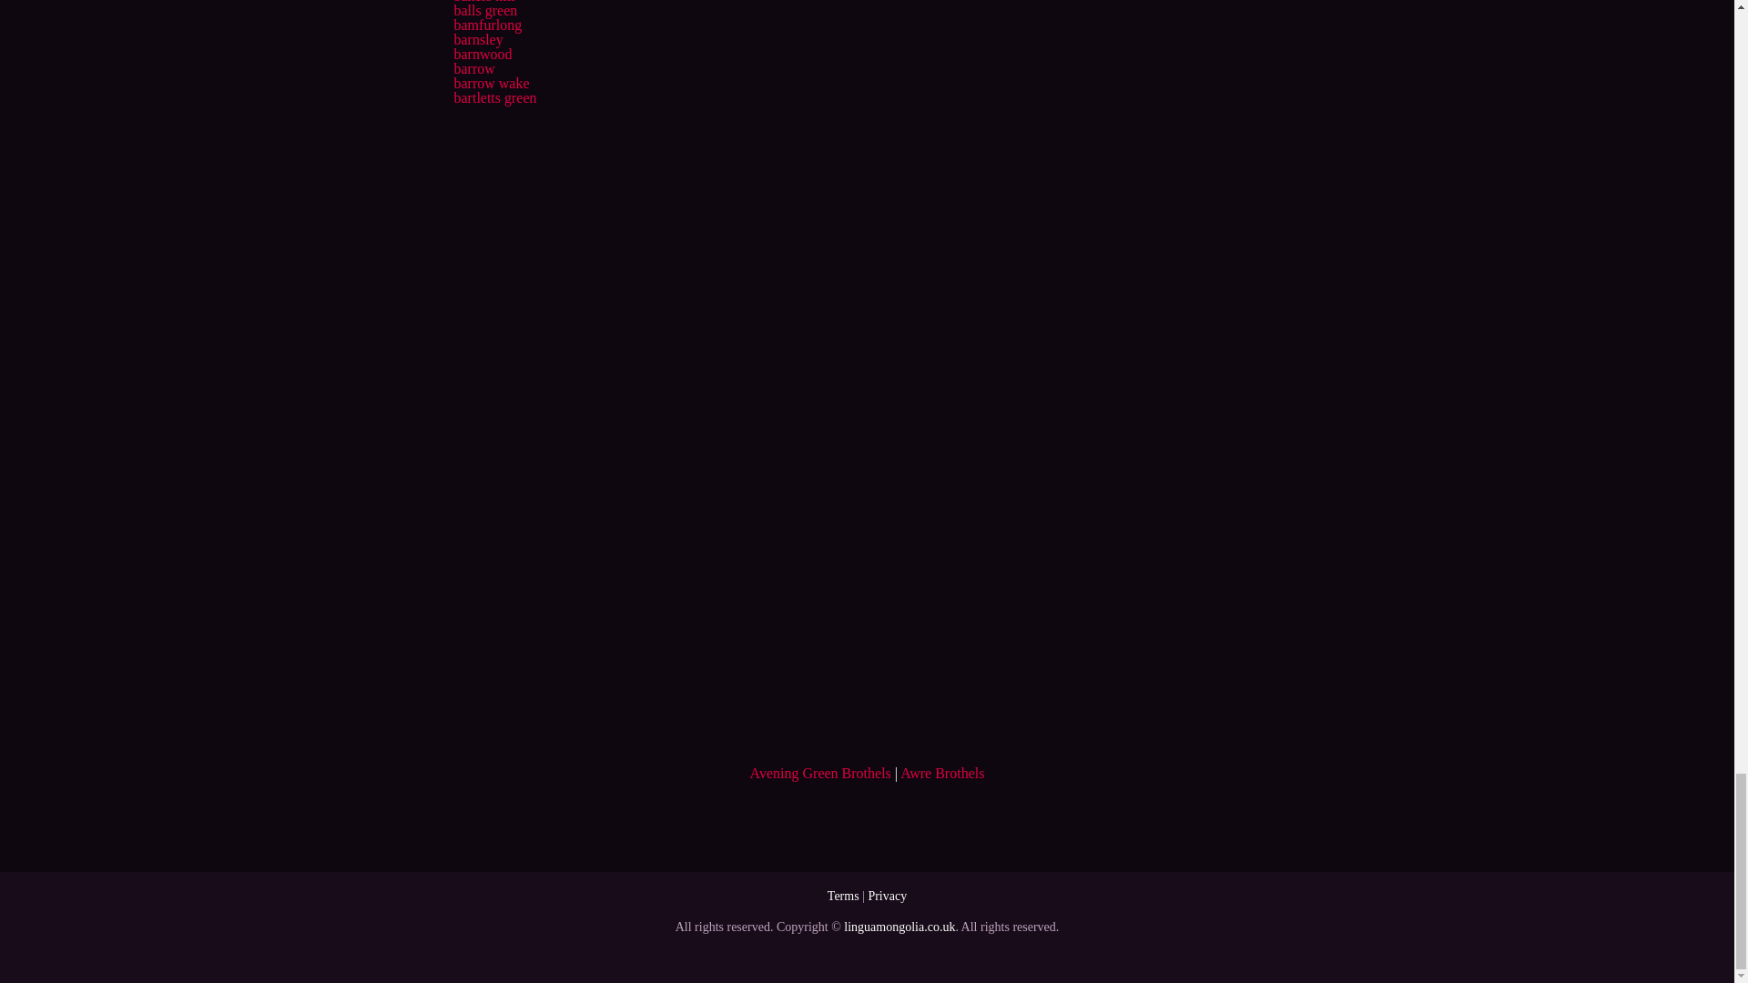  I want to click on Terms, so click(843, 896).